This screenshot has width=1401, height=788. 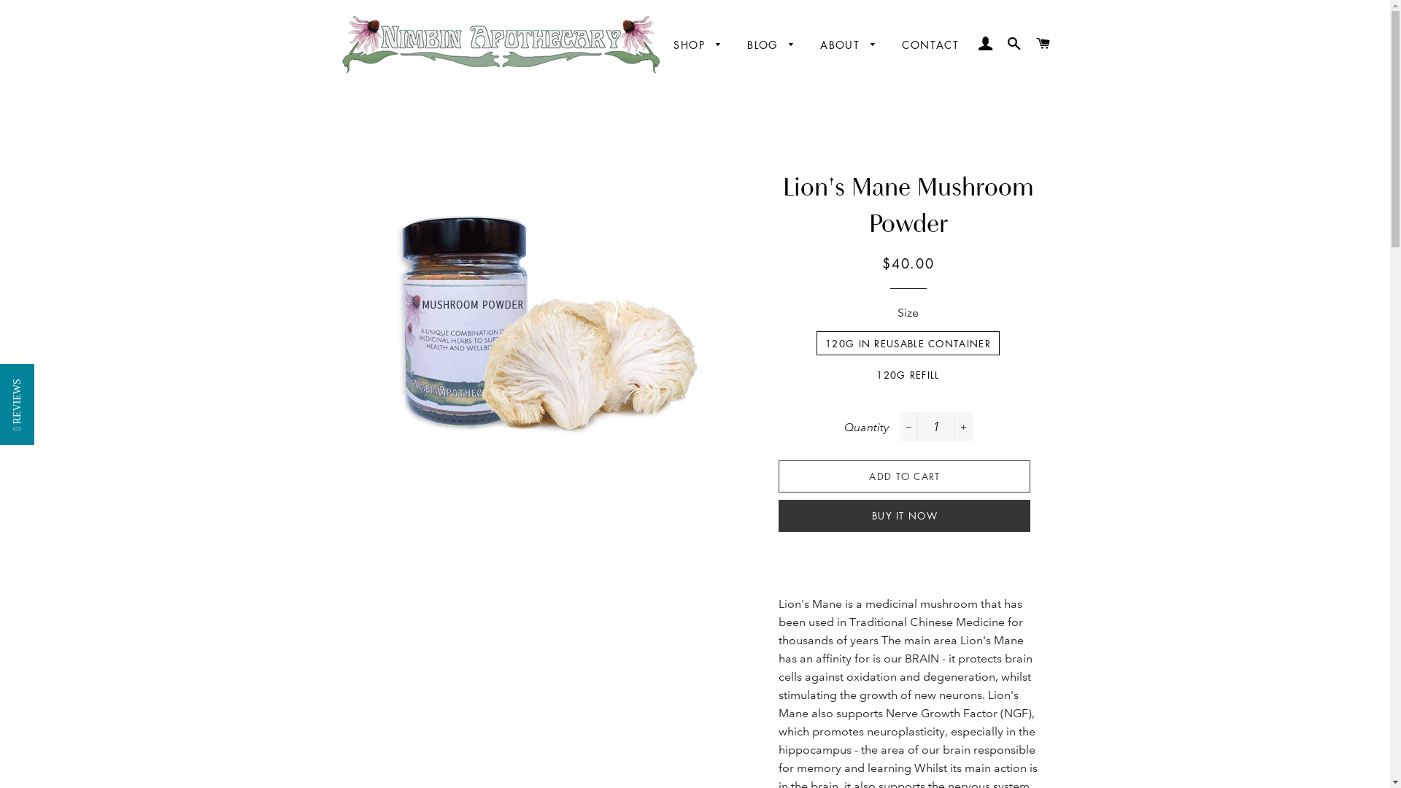 I want to click on CART, so click(x=1043, y=44).